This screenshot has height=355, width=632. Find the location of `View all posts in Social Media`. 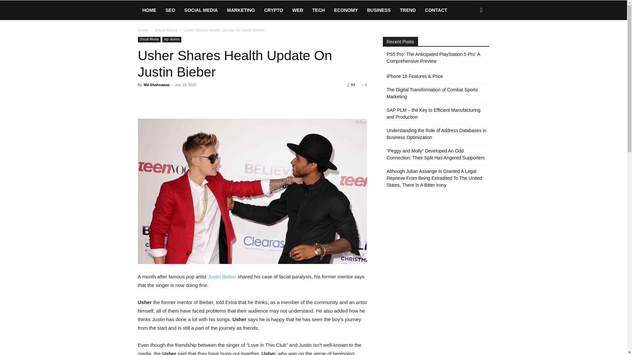

View all posts in Social Media is located at coordinates (166, 30).